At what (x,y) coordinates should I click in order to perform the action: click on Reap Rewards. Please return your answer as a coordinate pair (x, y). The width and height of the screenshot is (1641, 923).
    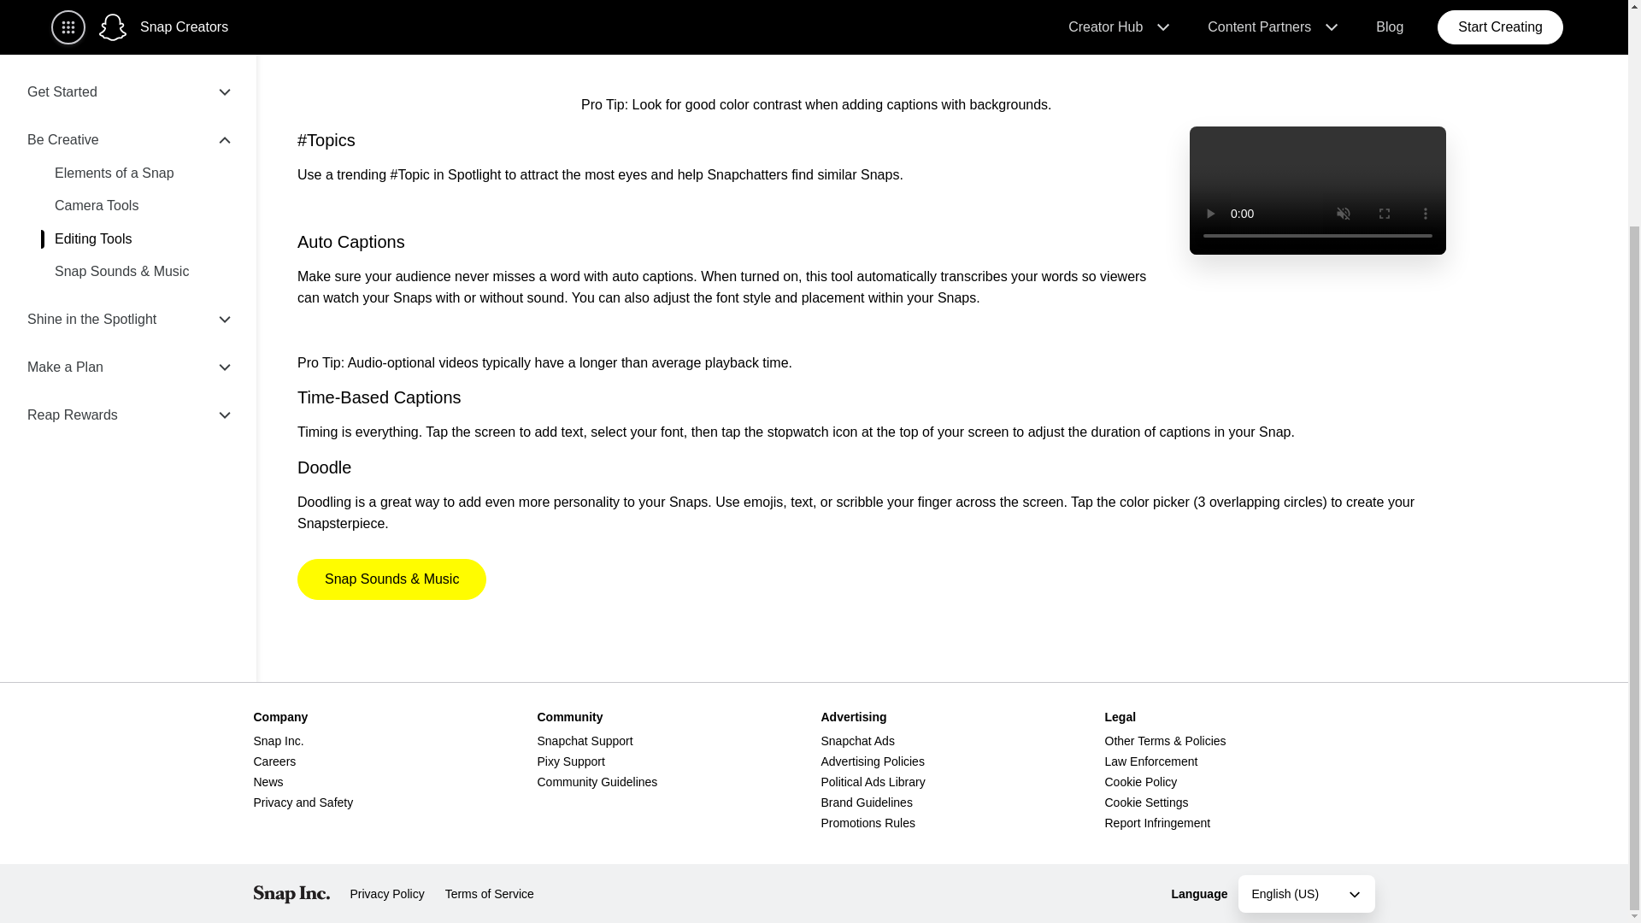
    Looking at the image, I should click on (128, 126).